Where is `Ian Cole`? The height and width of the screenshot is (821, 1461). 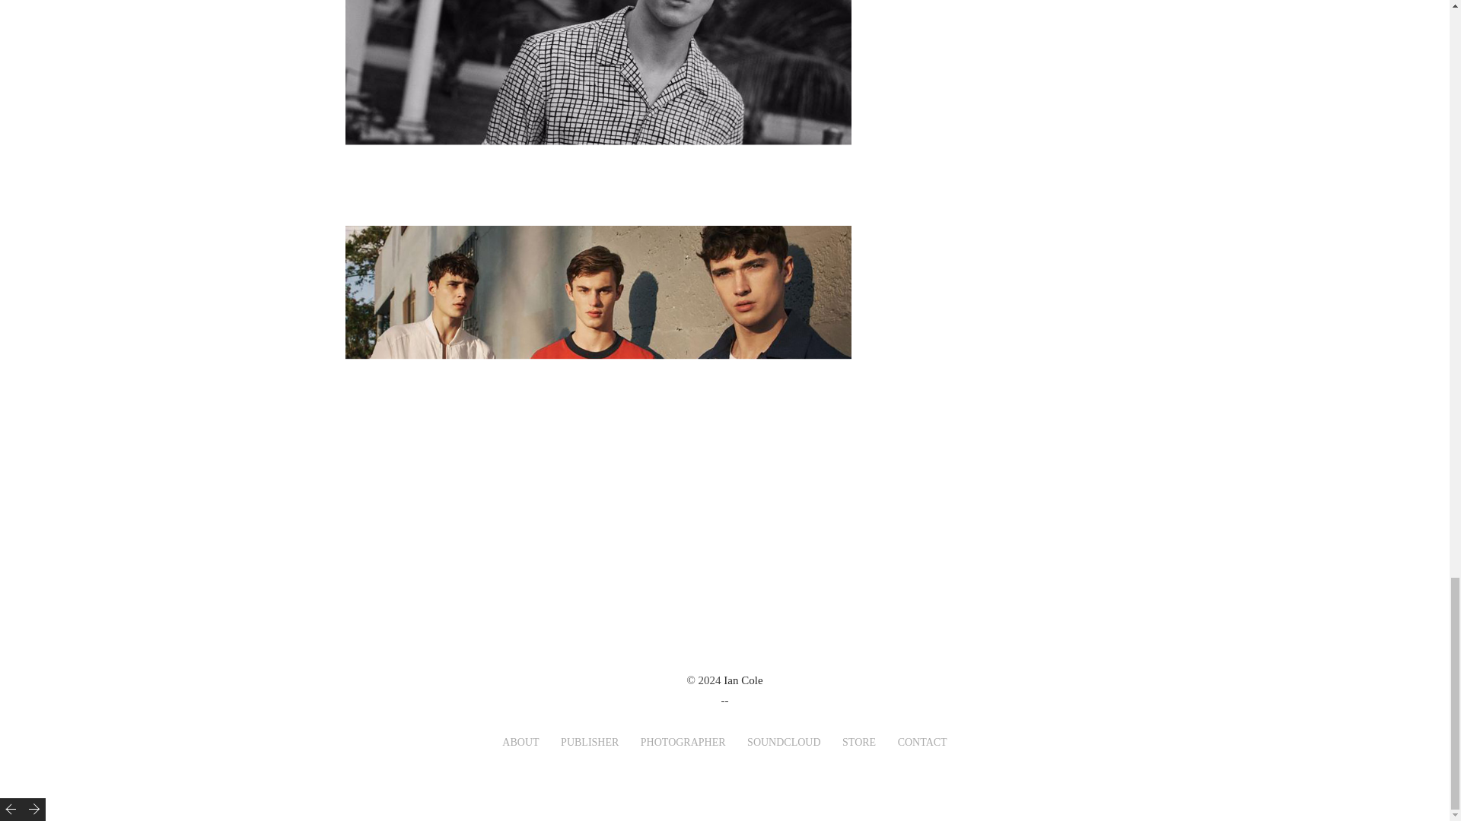 Ian Cole is located at coordinates (743, 680).